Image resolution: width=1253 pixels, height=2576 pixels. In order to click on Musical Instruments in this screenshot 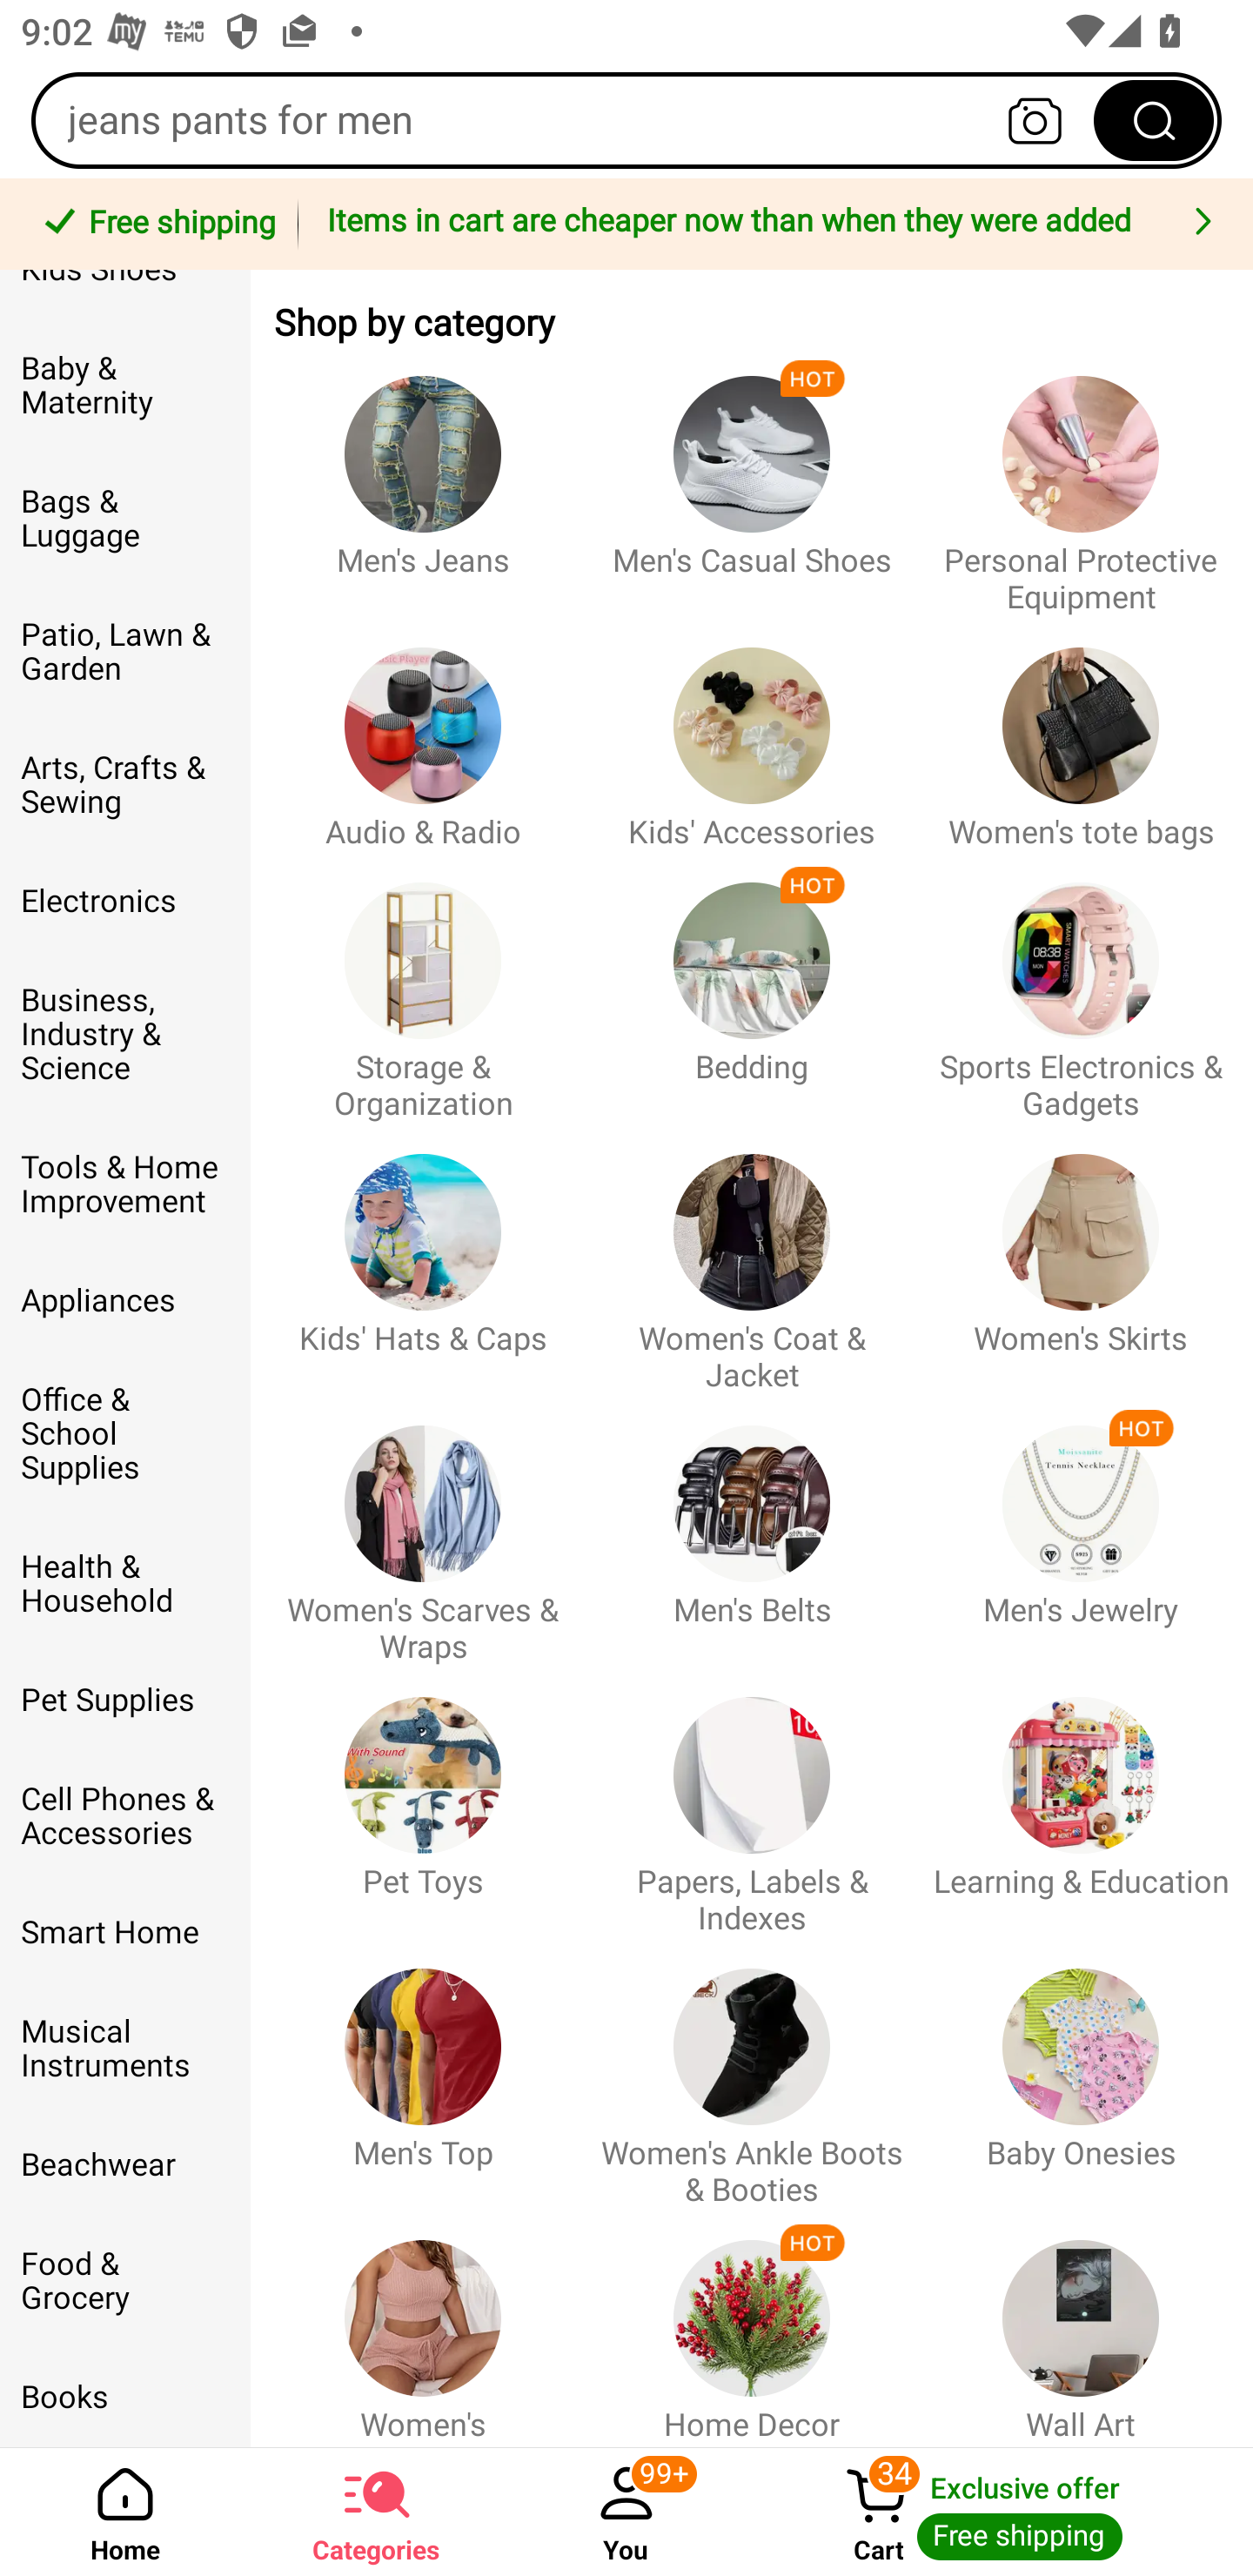, I will do `click(125, 2049)`.